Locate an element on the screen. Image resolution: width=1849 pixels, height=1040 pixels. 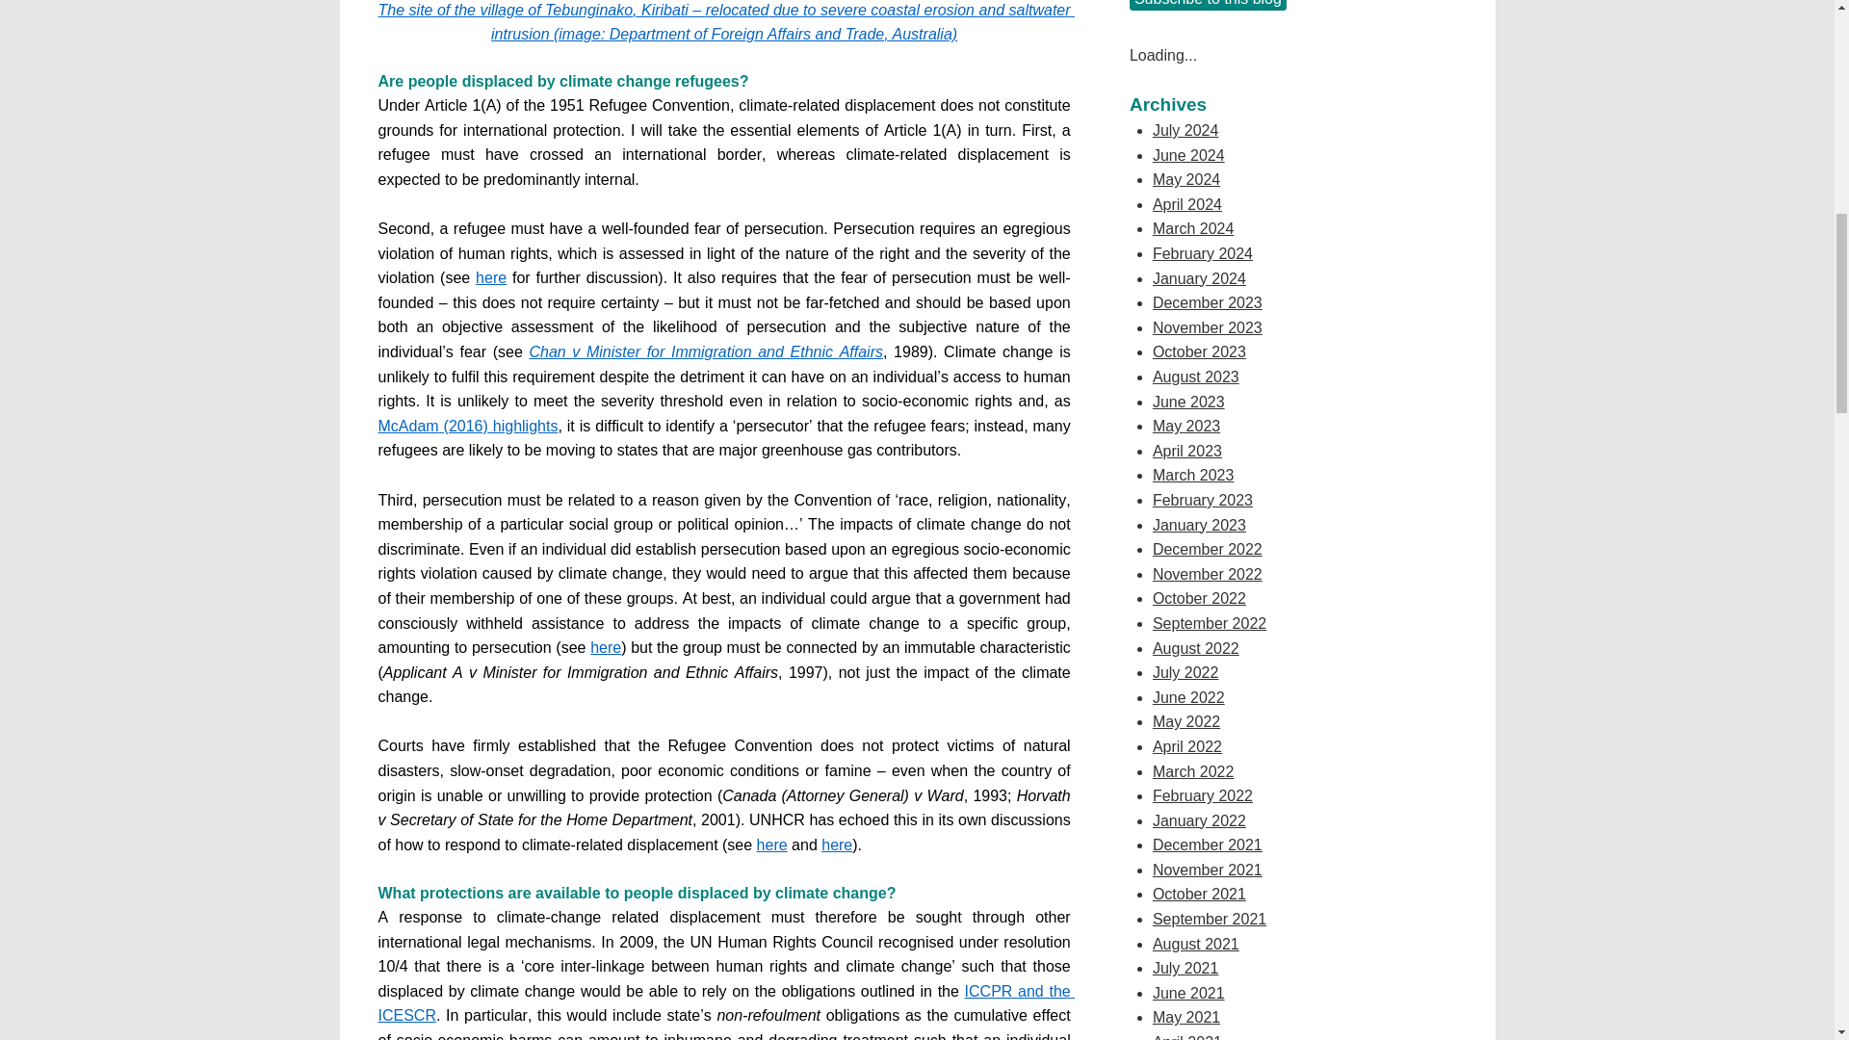
Chan v Minister for Immigration and Ethnic Affairs is located at coordinates (706, 351).